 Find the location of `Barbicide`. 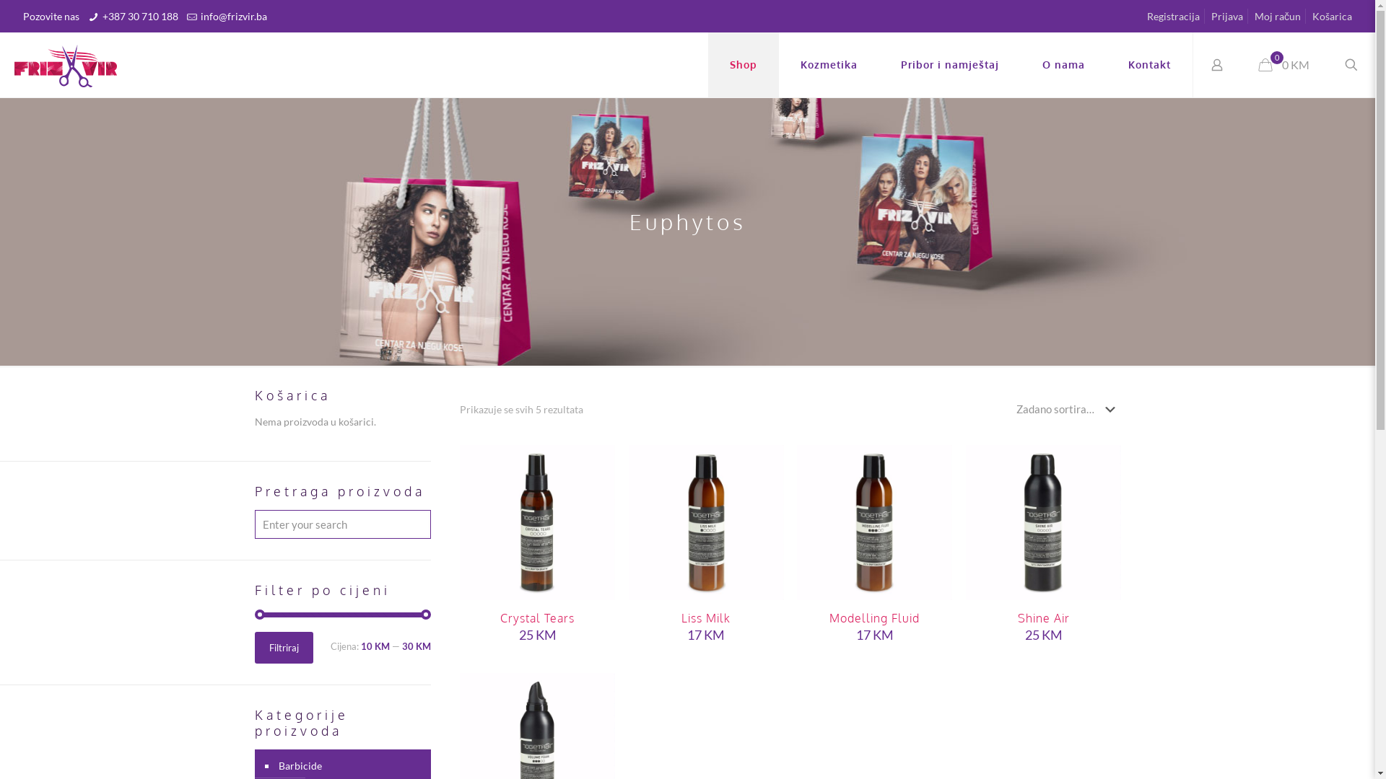

Barbicide is located at coordinates (349, 766).